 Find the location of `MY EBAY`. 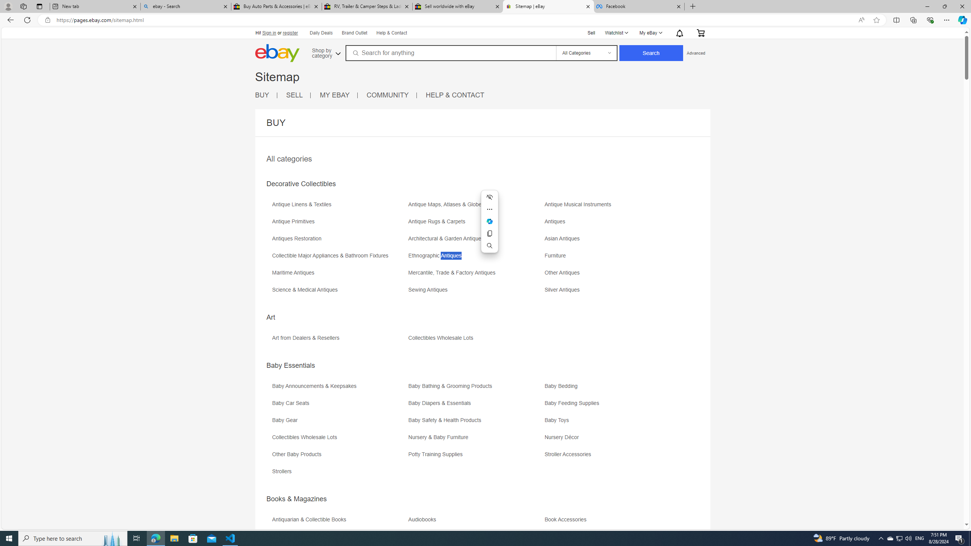

MY EBAY is located at coordinates (338, 95).